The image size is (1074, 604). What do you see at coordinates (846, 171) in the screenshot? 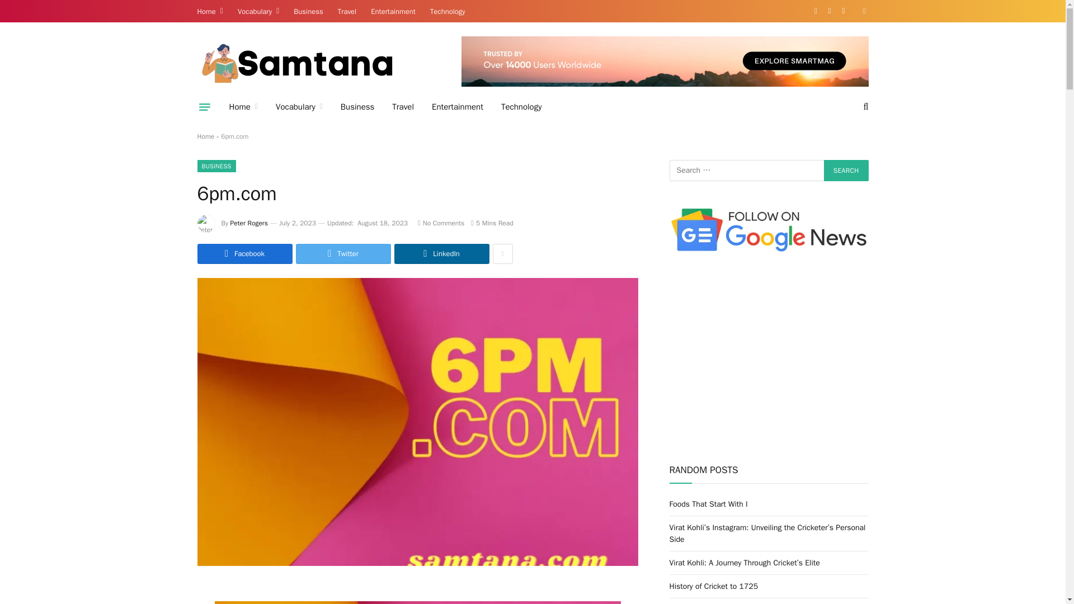
I see `Search` at bounding box center [846, 171].